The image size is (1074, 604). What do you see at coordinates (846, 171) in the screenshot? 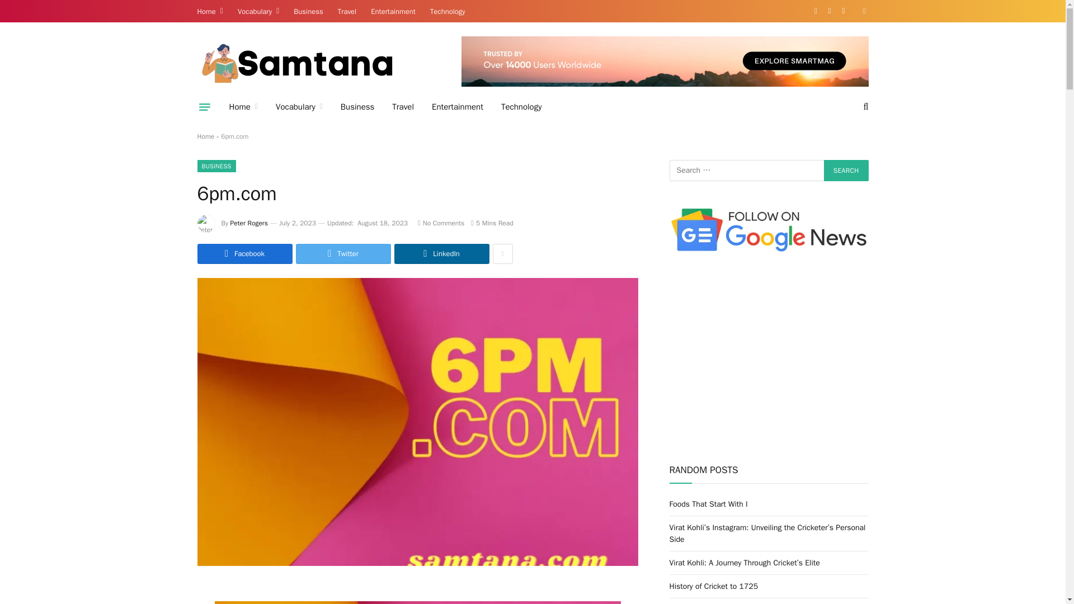
I see `Search` at bounding box center [846, 171].